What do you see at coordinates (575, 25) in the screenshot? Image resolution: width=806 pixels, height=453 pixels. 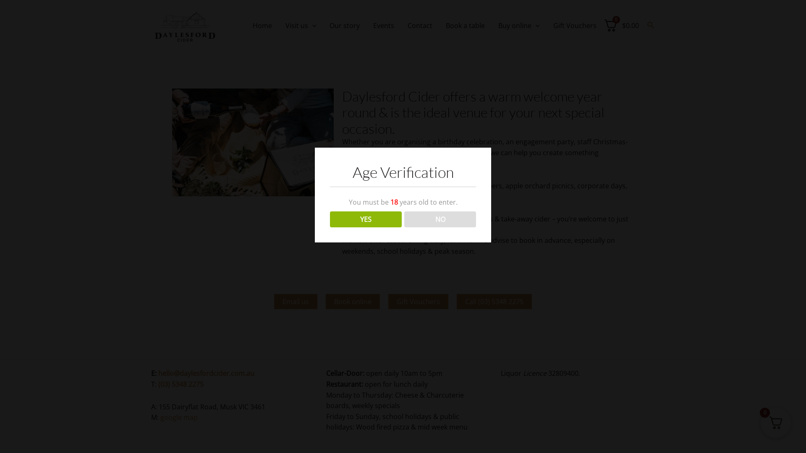 I see `Gift Vouchers` at bounding box center [575, 25].